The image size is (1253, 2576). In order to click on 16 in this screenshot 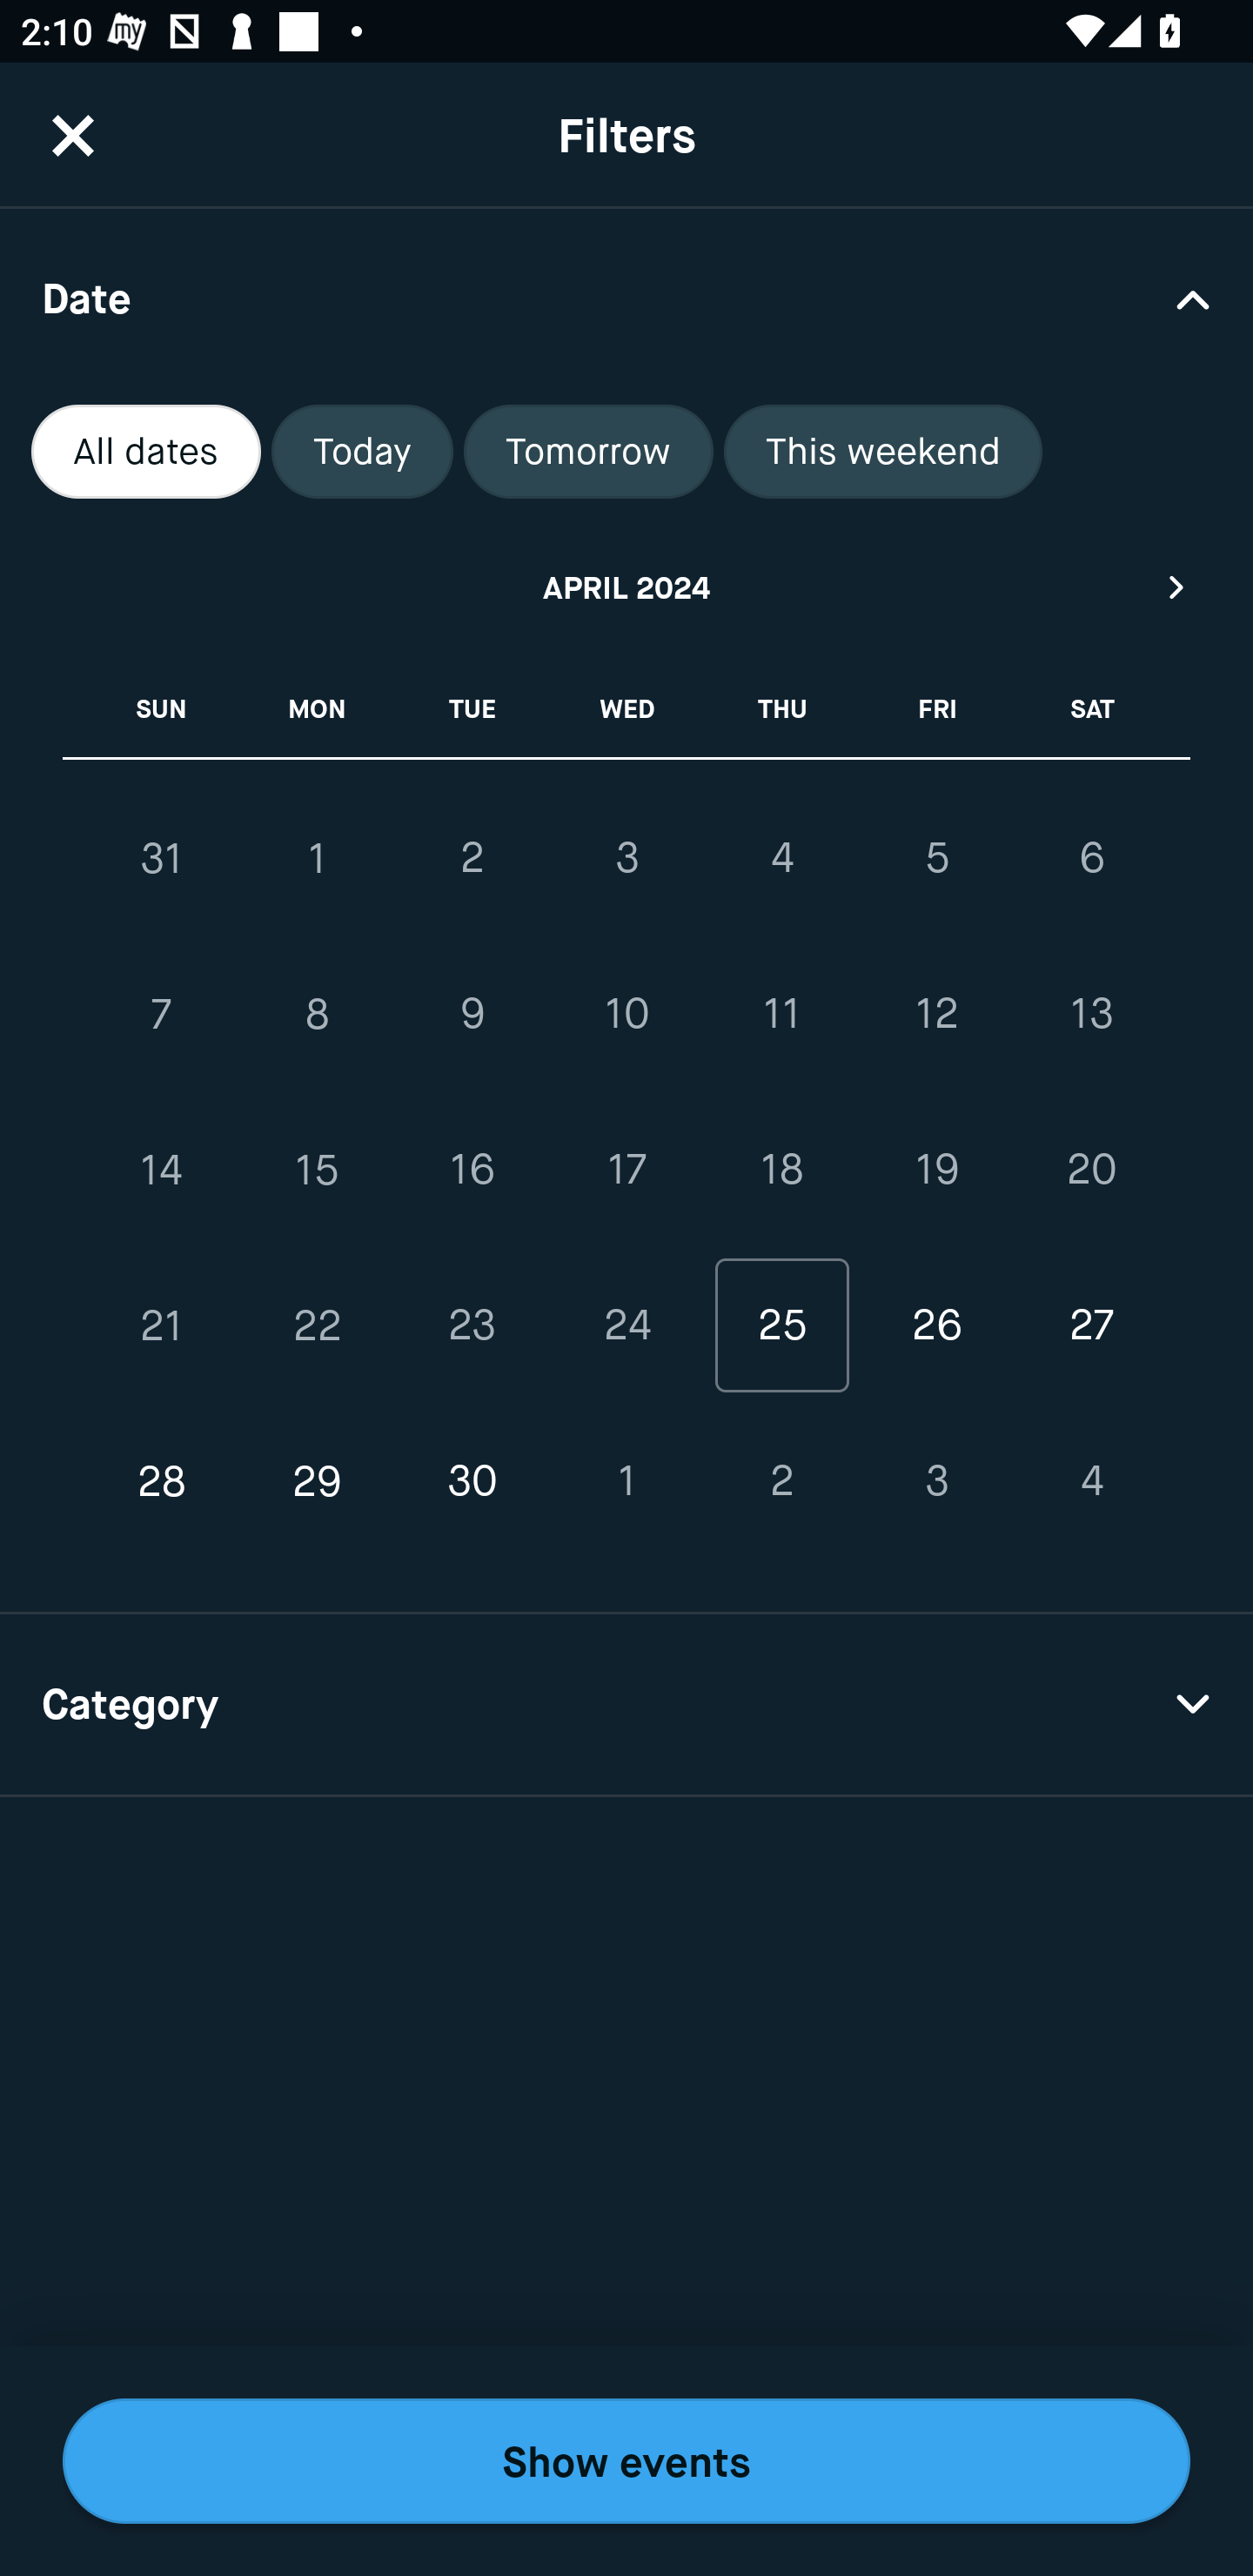, I will do `click(472, 1170)`.